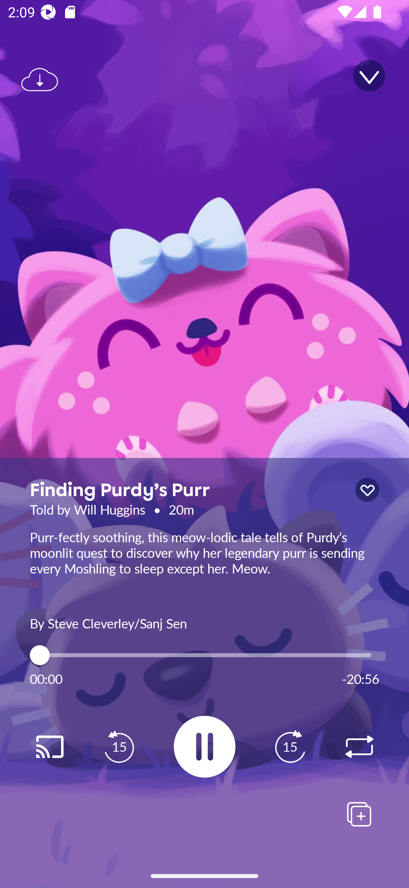 This screenshot has height=888, width=409. Describe the element at coordinates (290, 747) in the screenshot. I see `Replay 15` at that location.